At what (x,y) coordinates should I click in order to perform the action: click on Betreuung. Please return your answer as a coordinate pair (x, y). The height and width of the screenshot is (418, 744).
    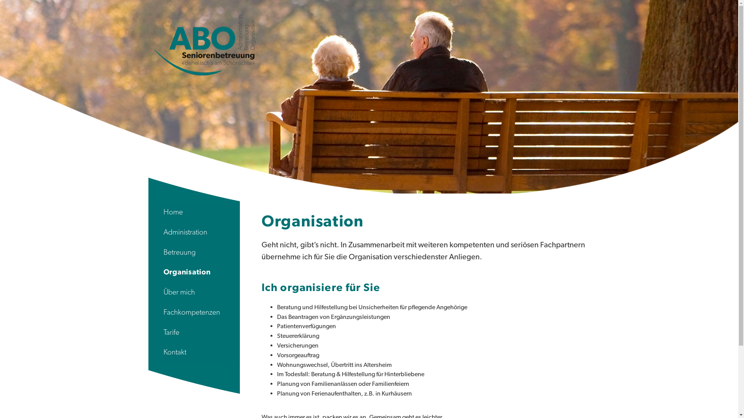
    Looking at the image, I should click on (194, 252).